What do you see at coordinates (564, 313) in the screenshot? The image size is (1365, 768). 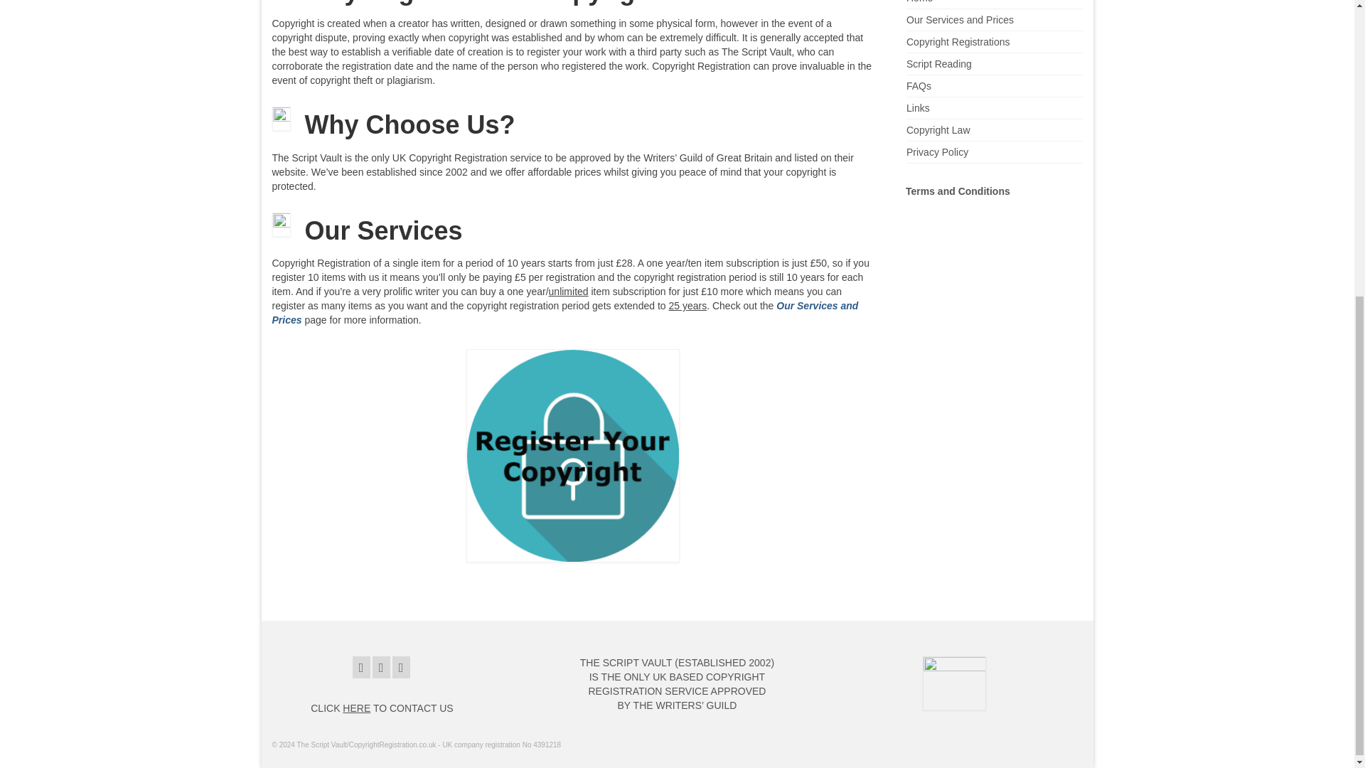 I see `Our Services and Prices` at bounding box center [564, 313].